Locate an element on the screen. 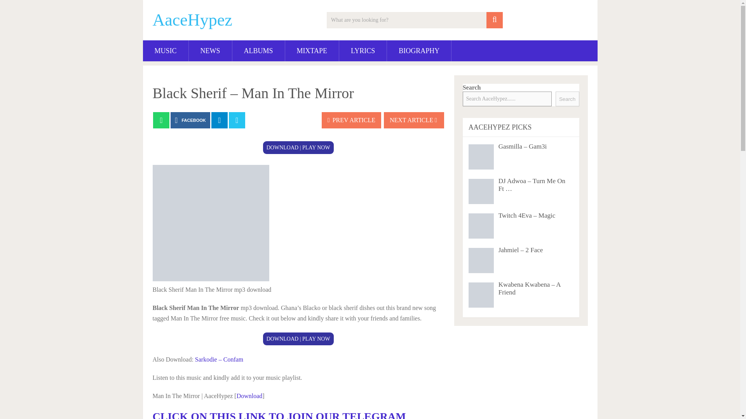  BIOGRAPHY is located at coordinates (419, 50).